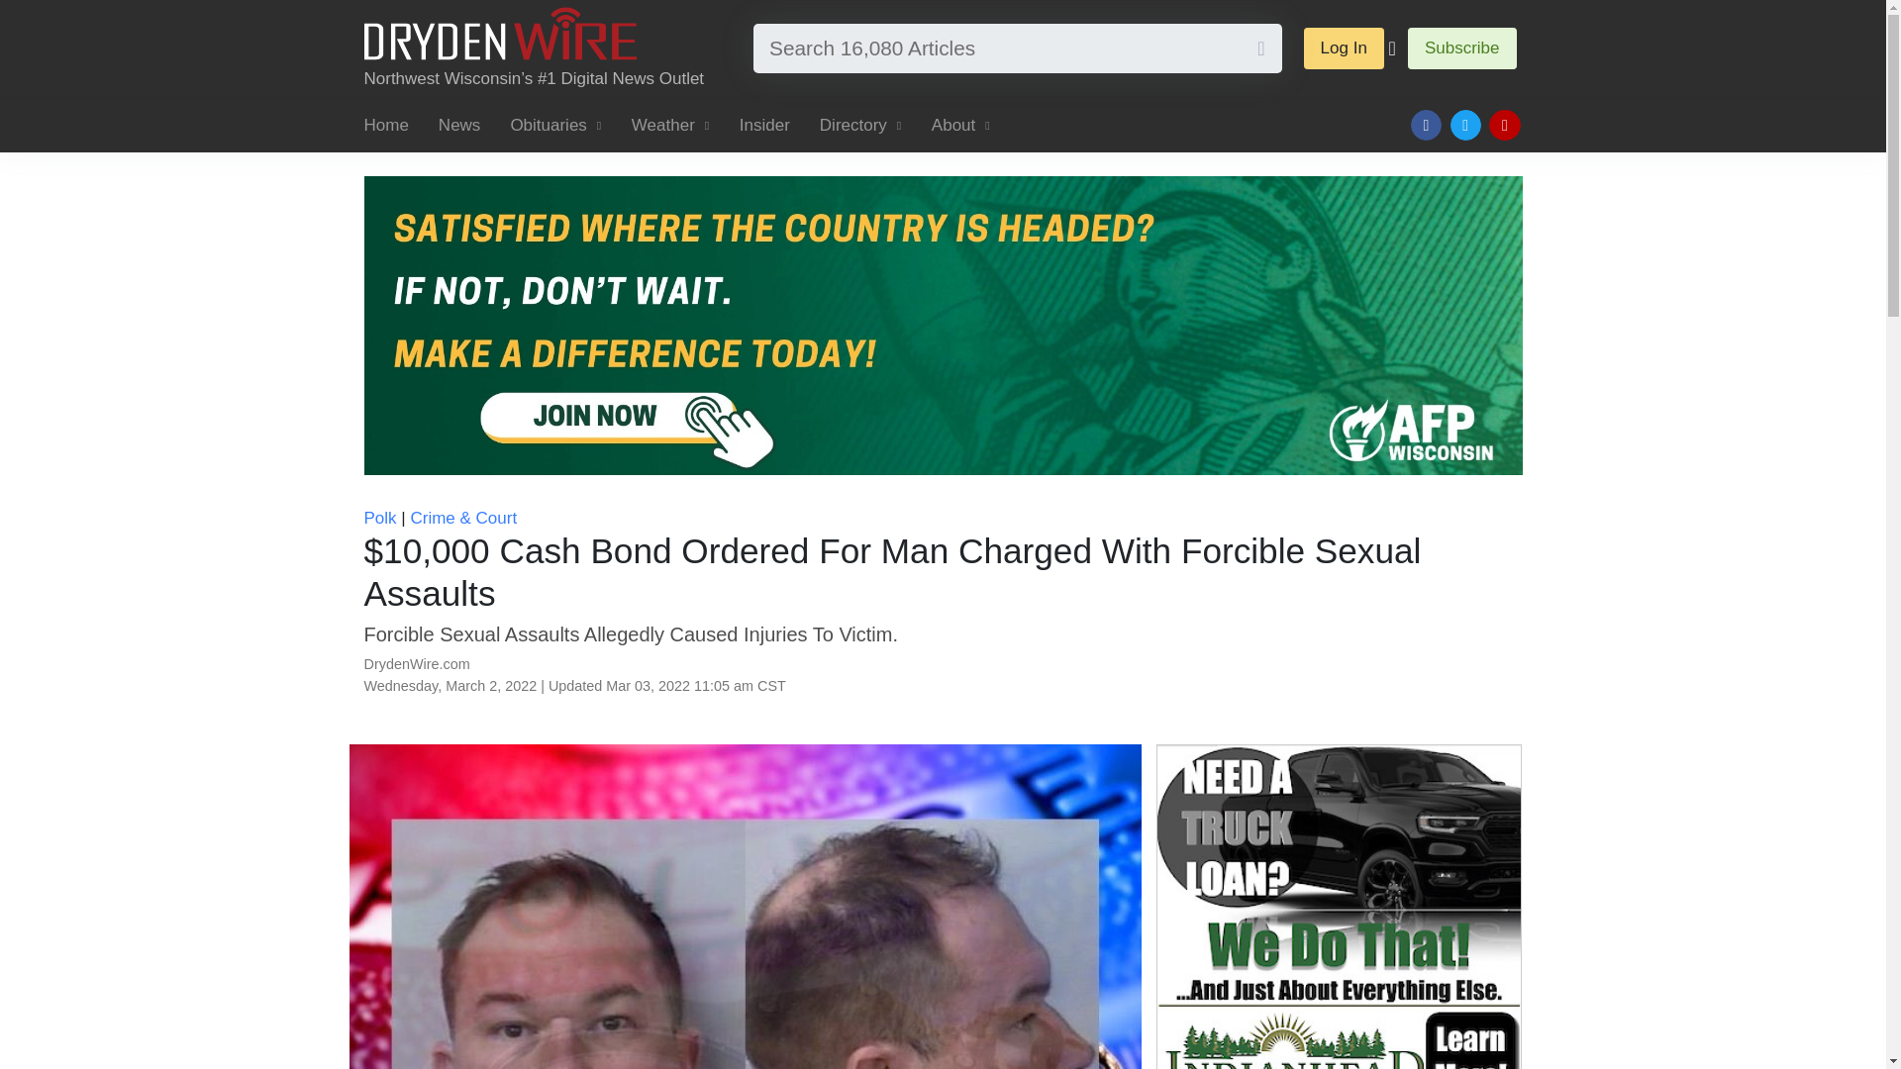 The height and width of the screenshot is (1069, 1901). Describe the element at coordinates (764, 125) in the screenshot. I see `Insider` at that location.